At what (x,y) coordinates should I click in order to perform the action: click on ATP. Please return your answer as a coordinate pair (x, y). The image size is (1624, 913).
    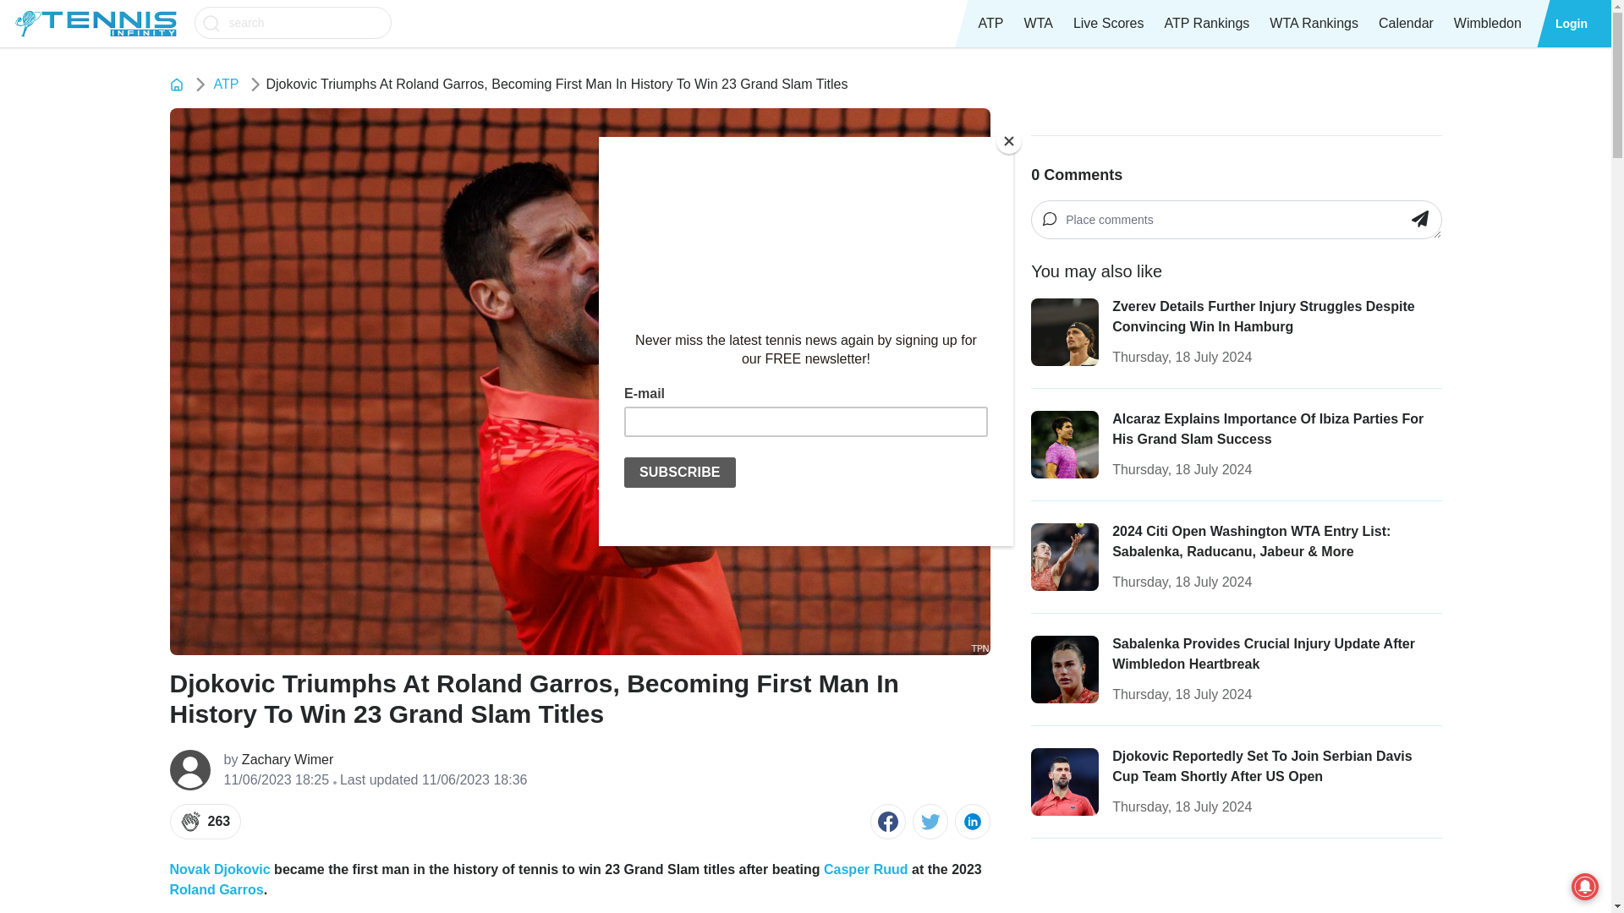
    Looking at the image, I should click on (225, 85).